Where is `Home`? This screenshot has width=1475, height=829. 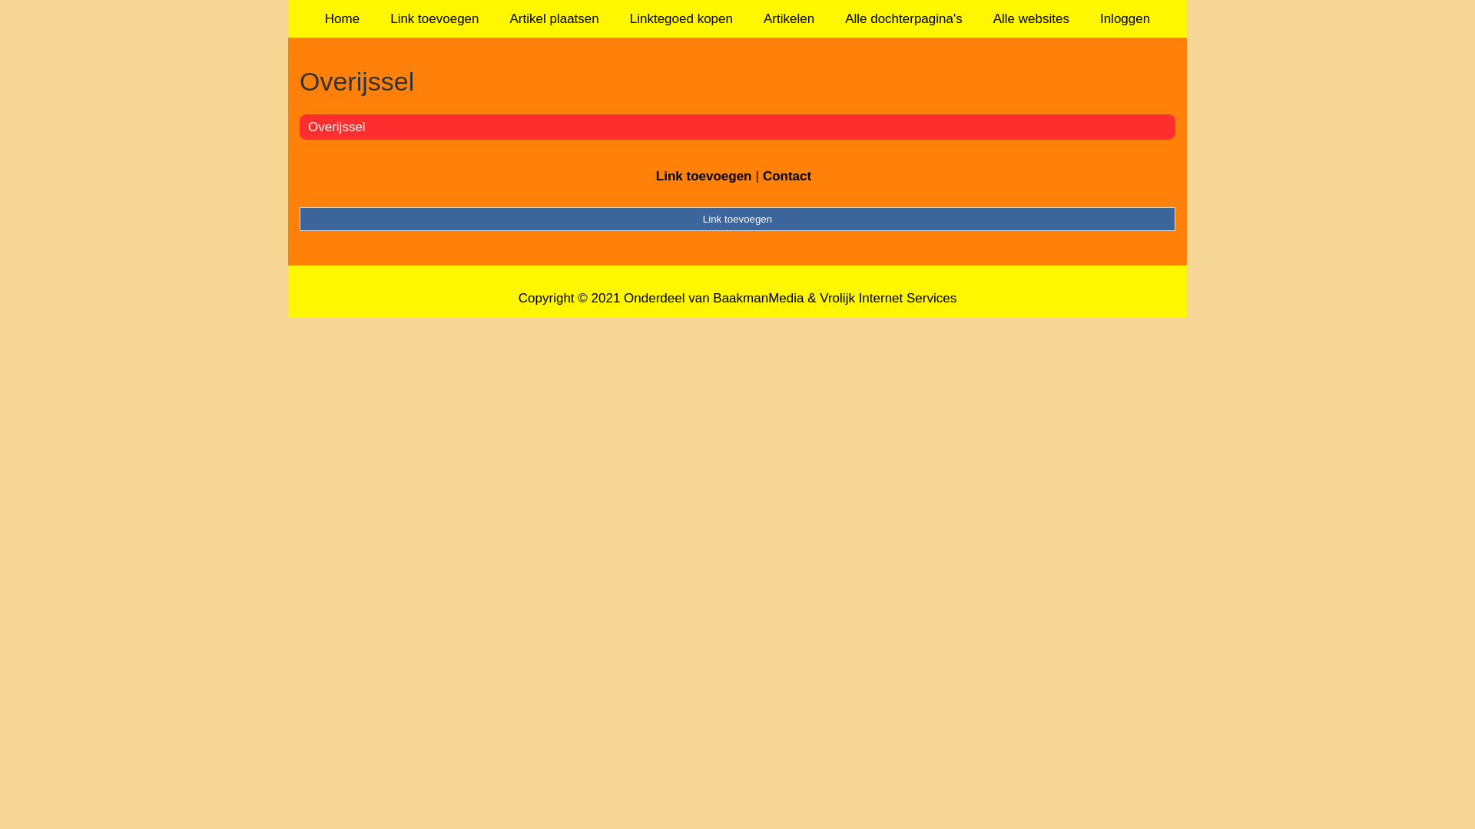 Home is located at coordinates (343, 18).